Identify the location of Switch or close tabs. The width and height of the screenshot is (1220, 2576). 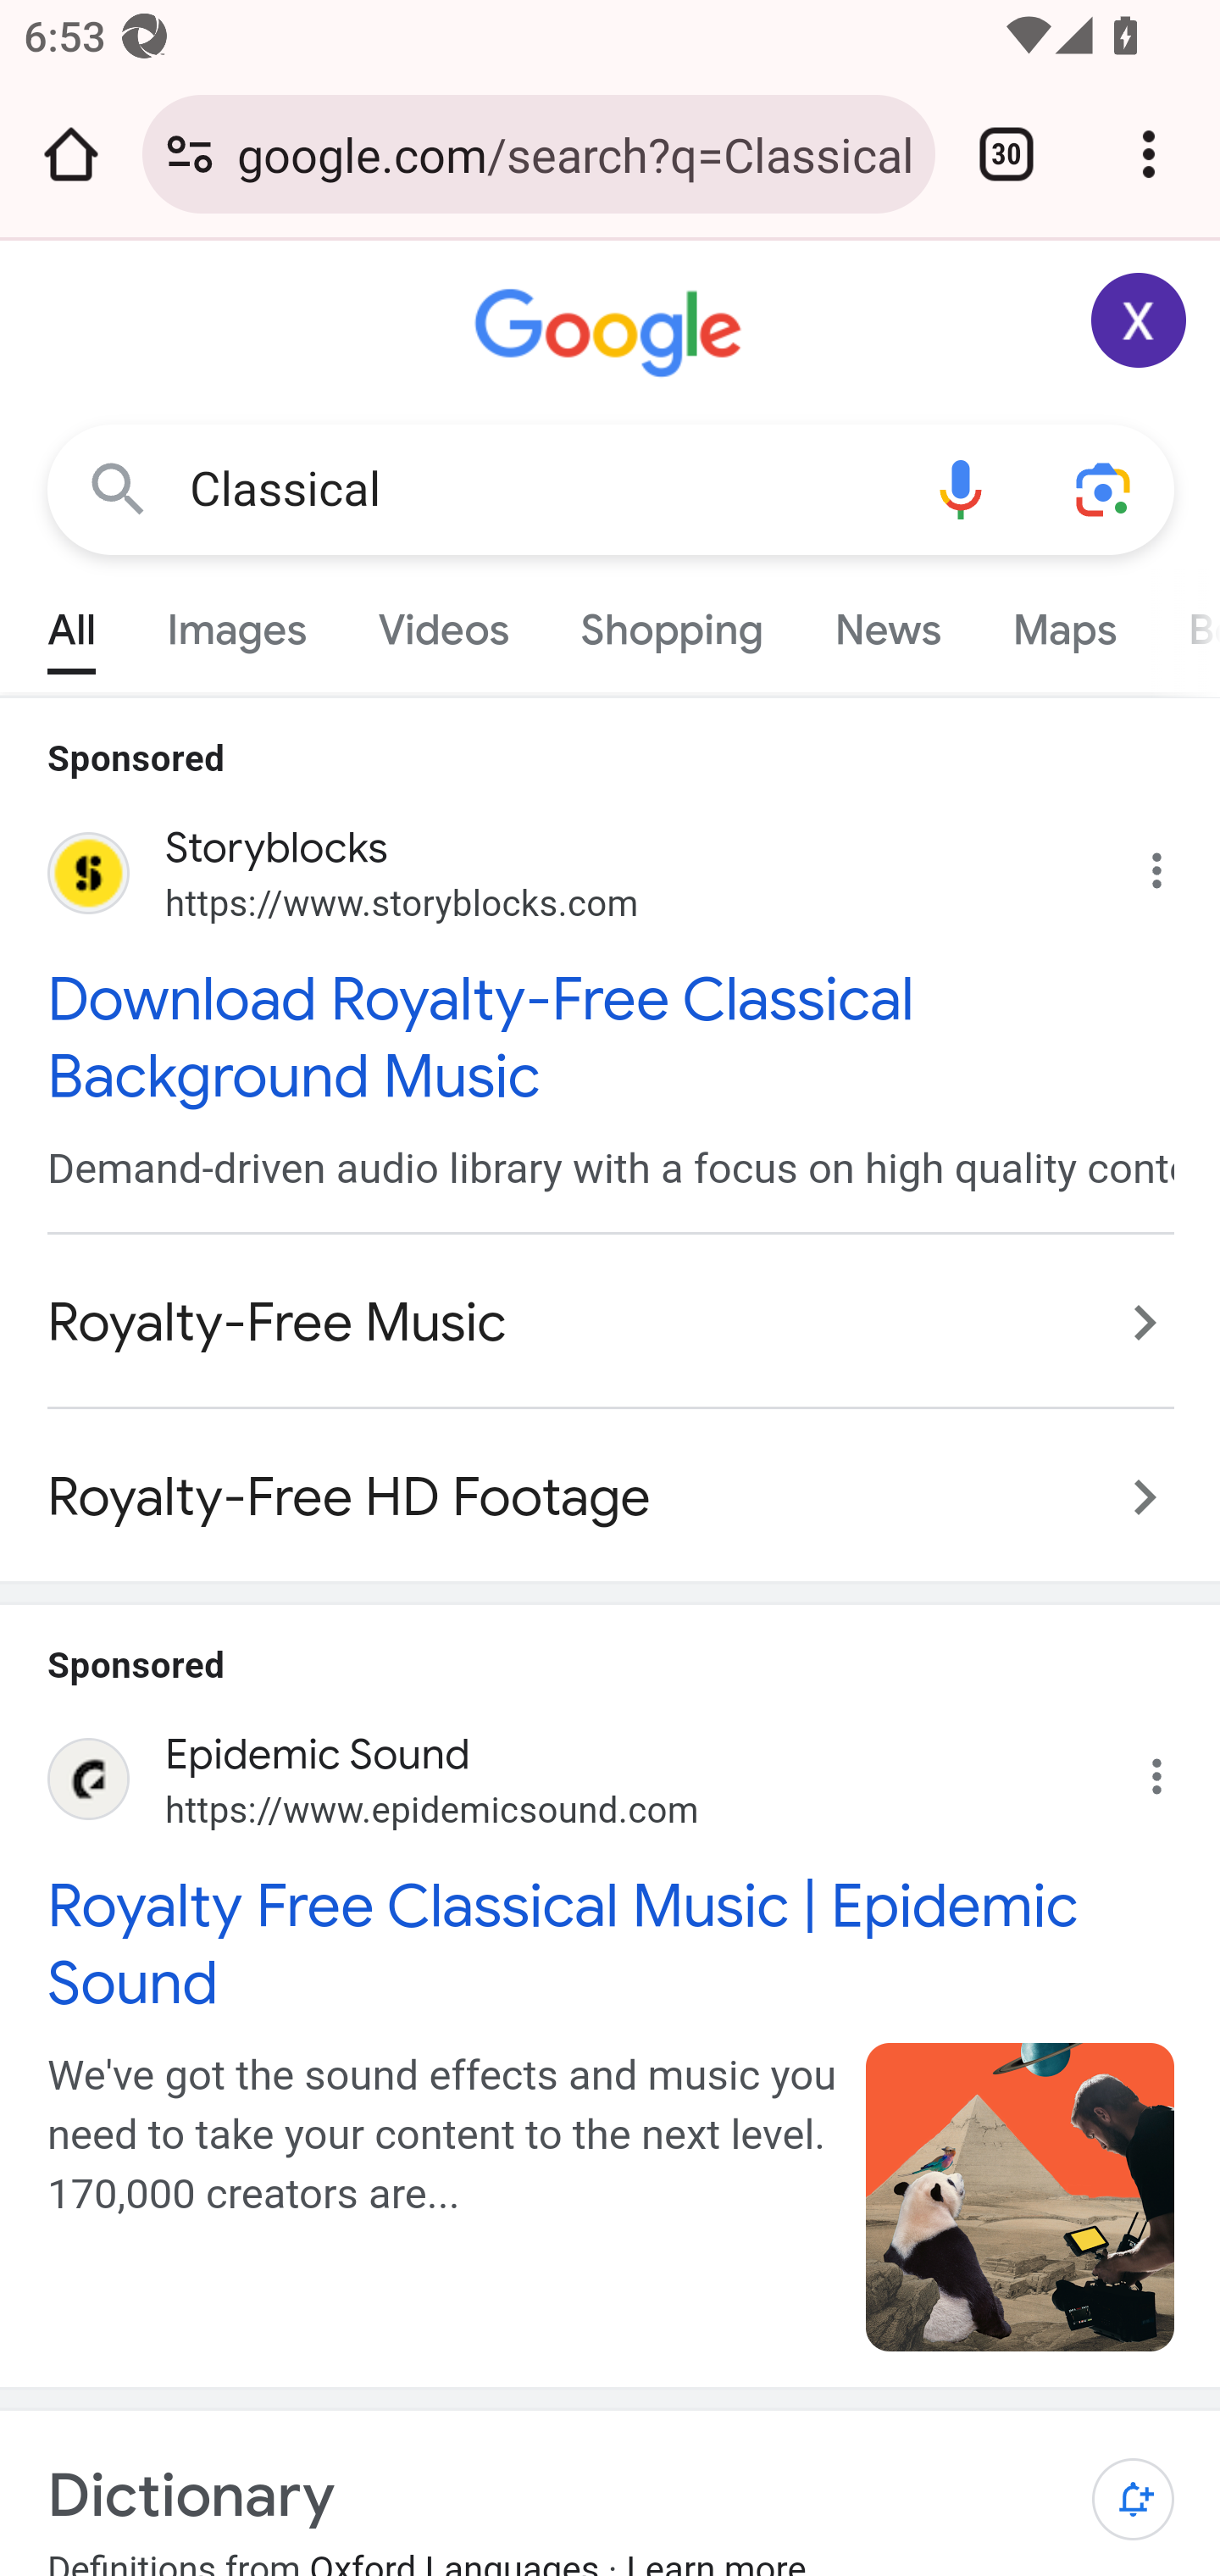
(1006, 154).